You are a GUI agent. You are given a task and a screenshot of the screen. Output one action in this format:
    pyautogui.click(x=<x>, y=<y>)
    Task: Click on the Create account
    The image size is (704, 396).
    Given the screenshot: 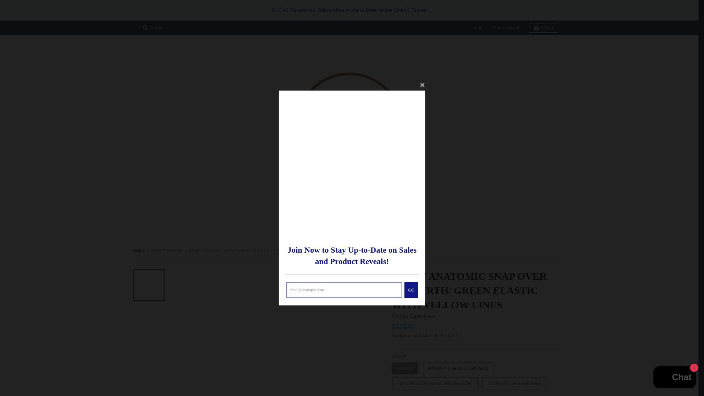 What is the action you would take?
    pyautogui.click(x=507, y=28)
    